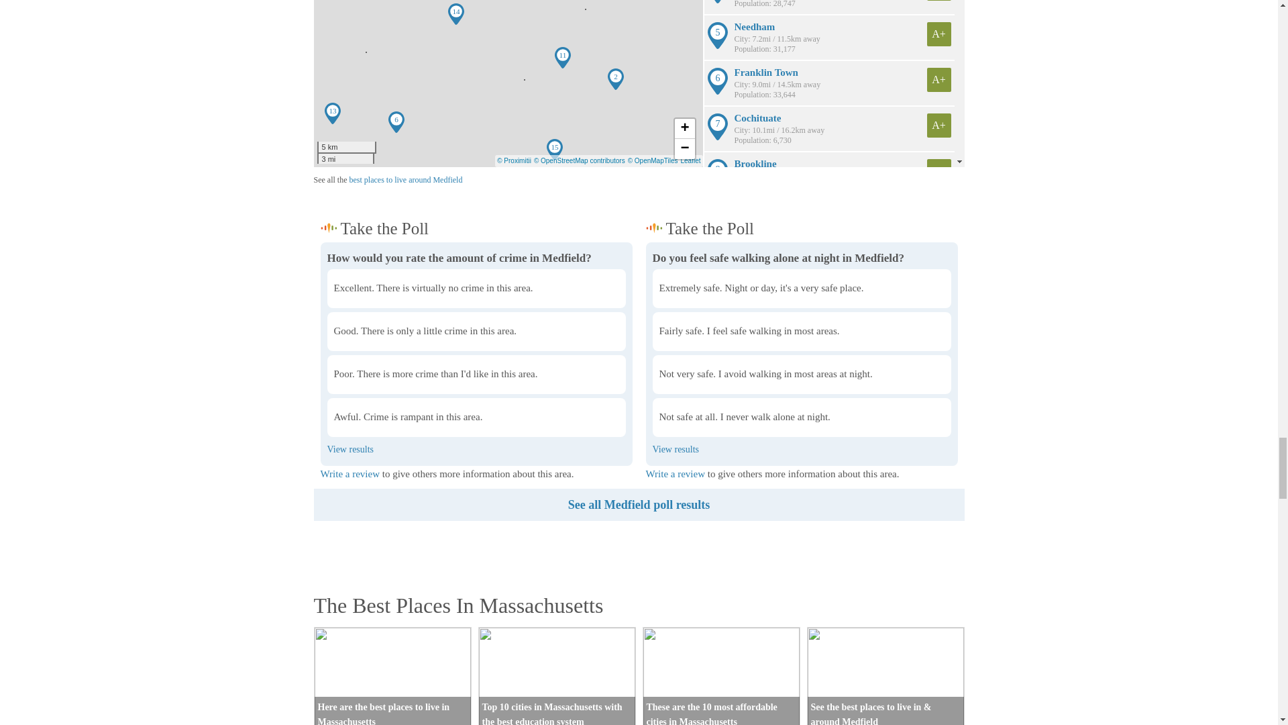 The width and height of the screenshot is (1288, 725). What do you see at coordinates (331, 254) in the screenshot?
I see `2` at bounding box center [331, 254].